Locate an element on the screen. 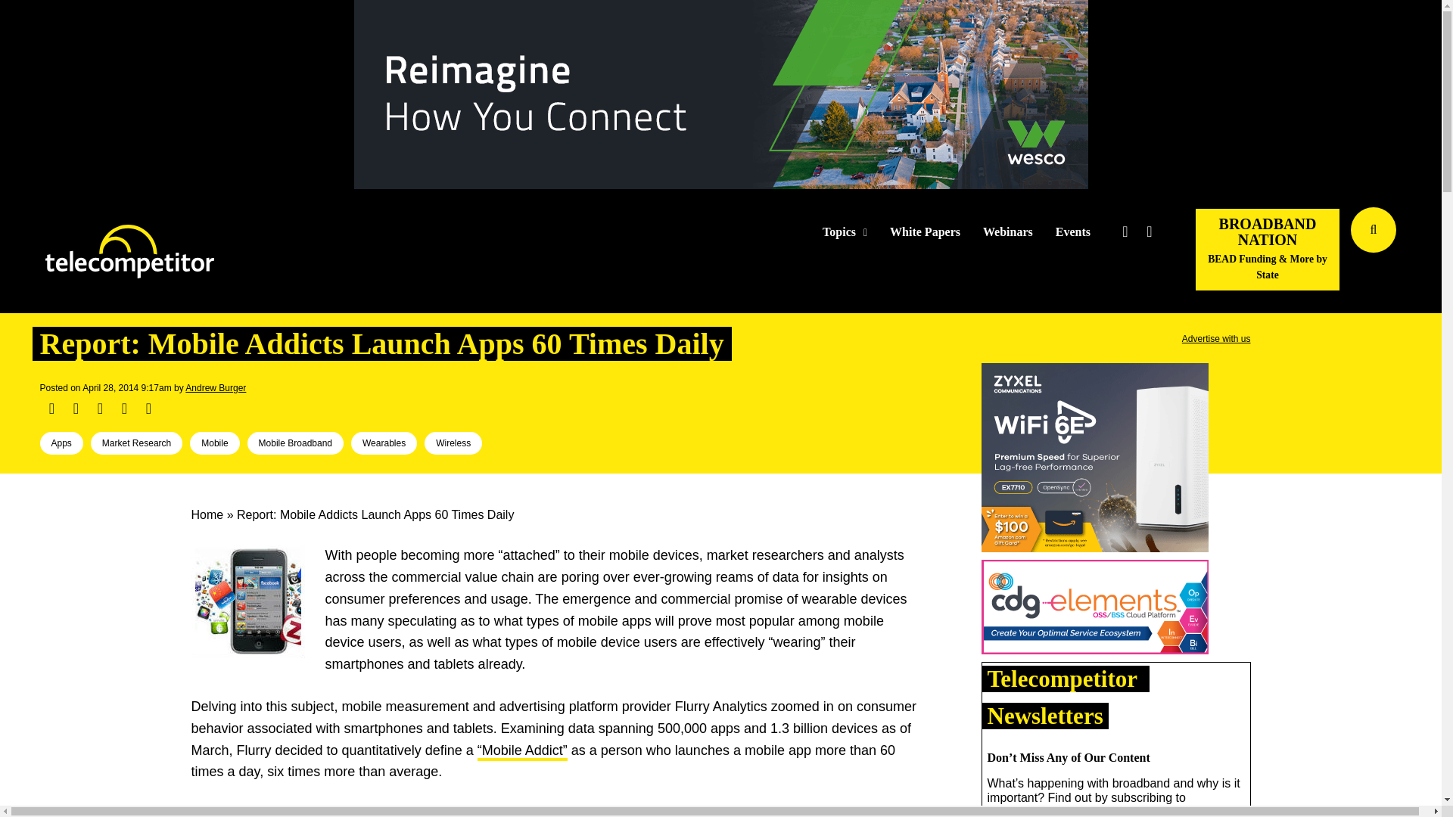  Follow Us on Twitter is located at coordinates (1125, 231).